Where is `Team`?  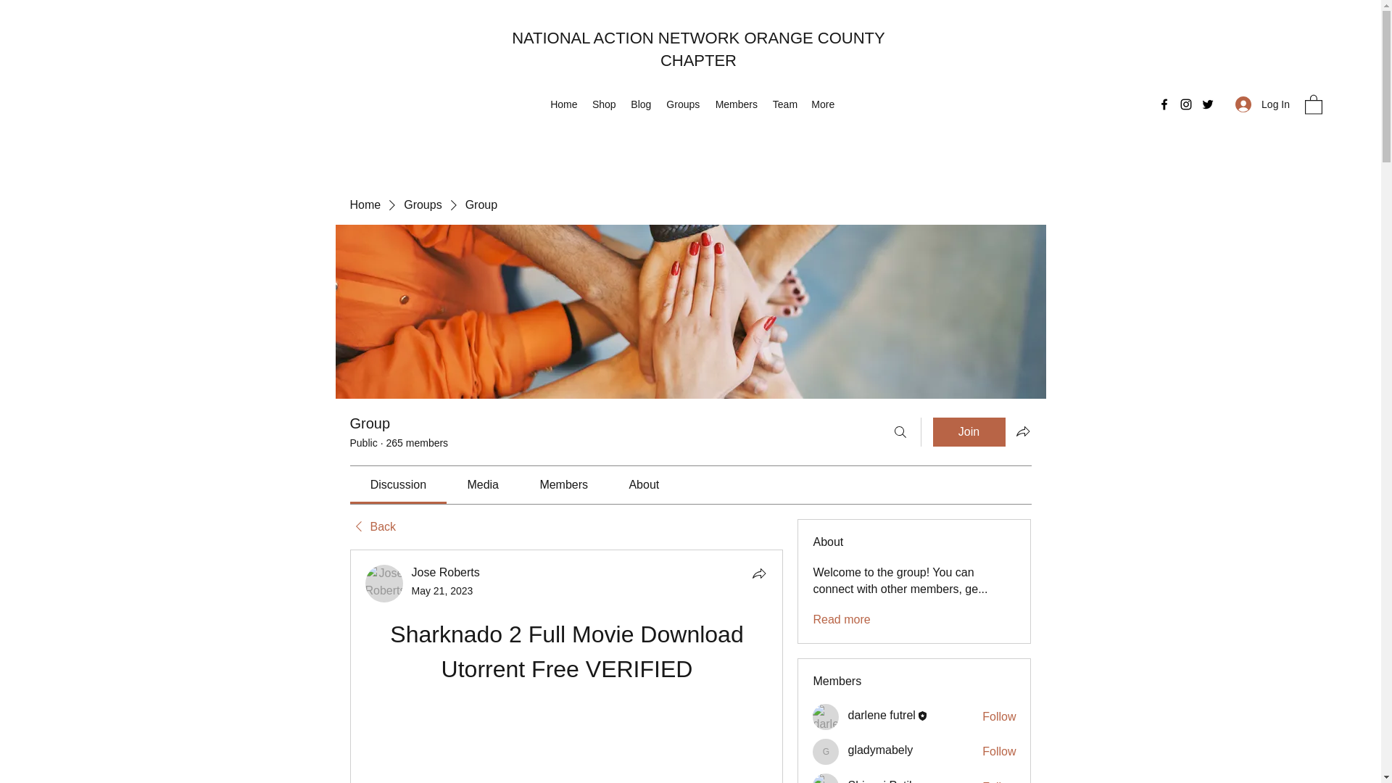
Team is located at coordinates (784, 104).